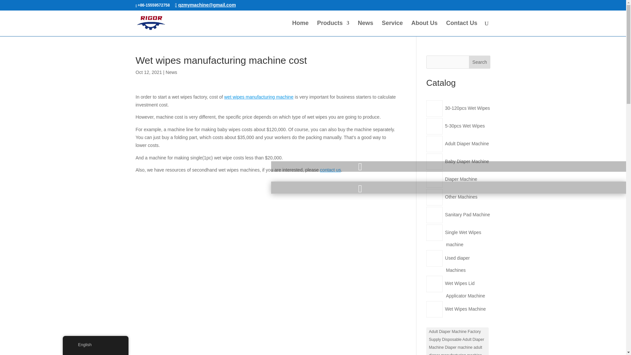 Image resolution: width=631 pixels, height=355 pixels. What do you see at coordinates (462, 197) in the screenshot?
I see `Other Machines` at bounding box center [462, 197].